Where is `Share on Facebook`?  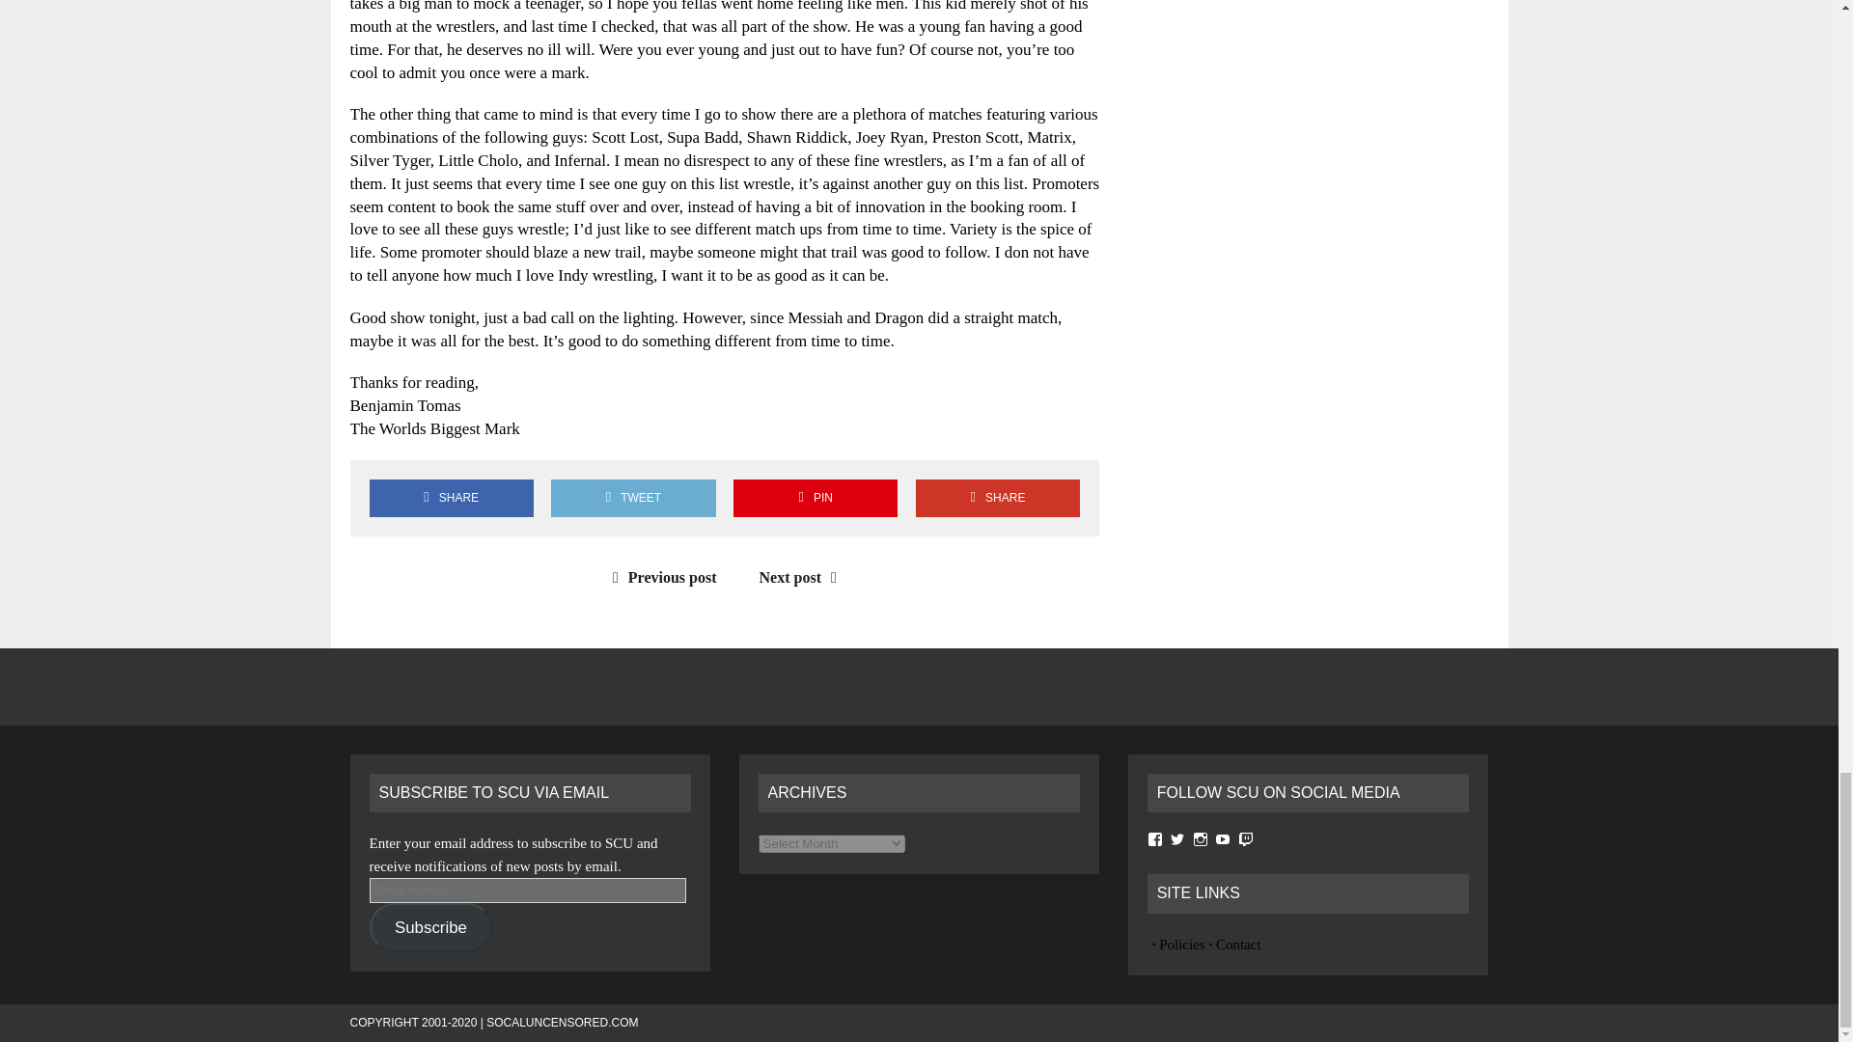 Share on Facebook is located at coordinates (451, 498).